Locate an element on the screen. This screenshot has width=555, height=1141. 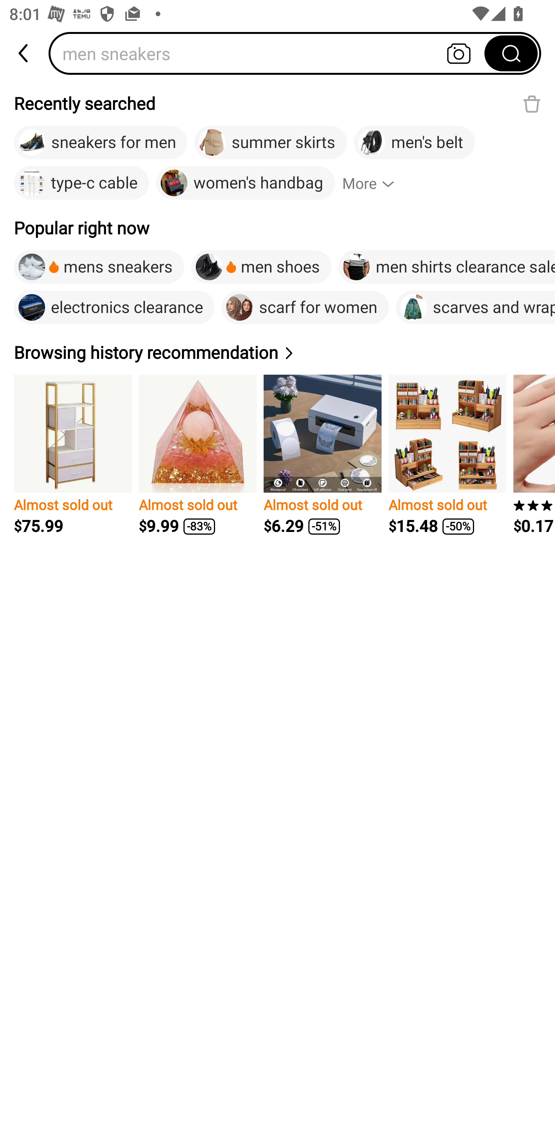
electronics clearance is located at coordinates (114, 307).